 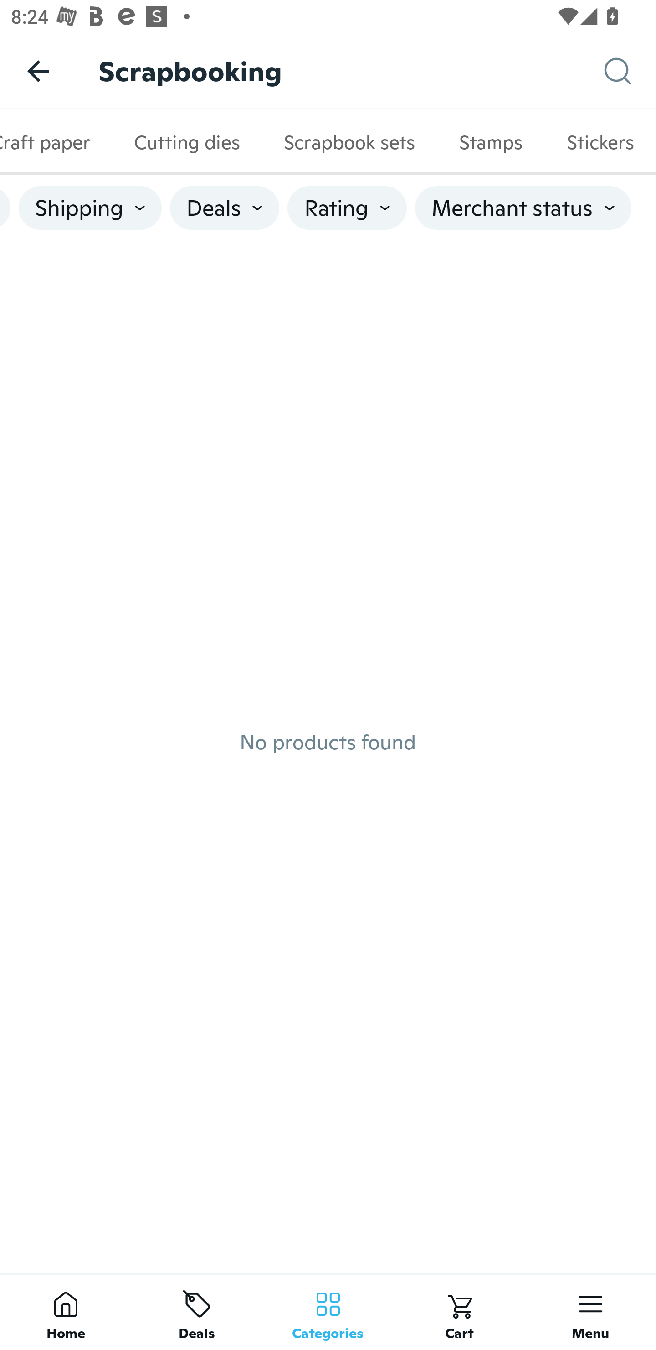 What do you see at coordinates (523, 208) in the screenshot?
I see `Merchant status` at bounding box center [523, 208].